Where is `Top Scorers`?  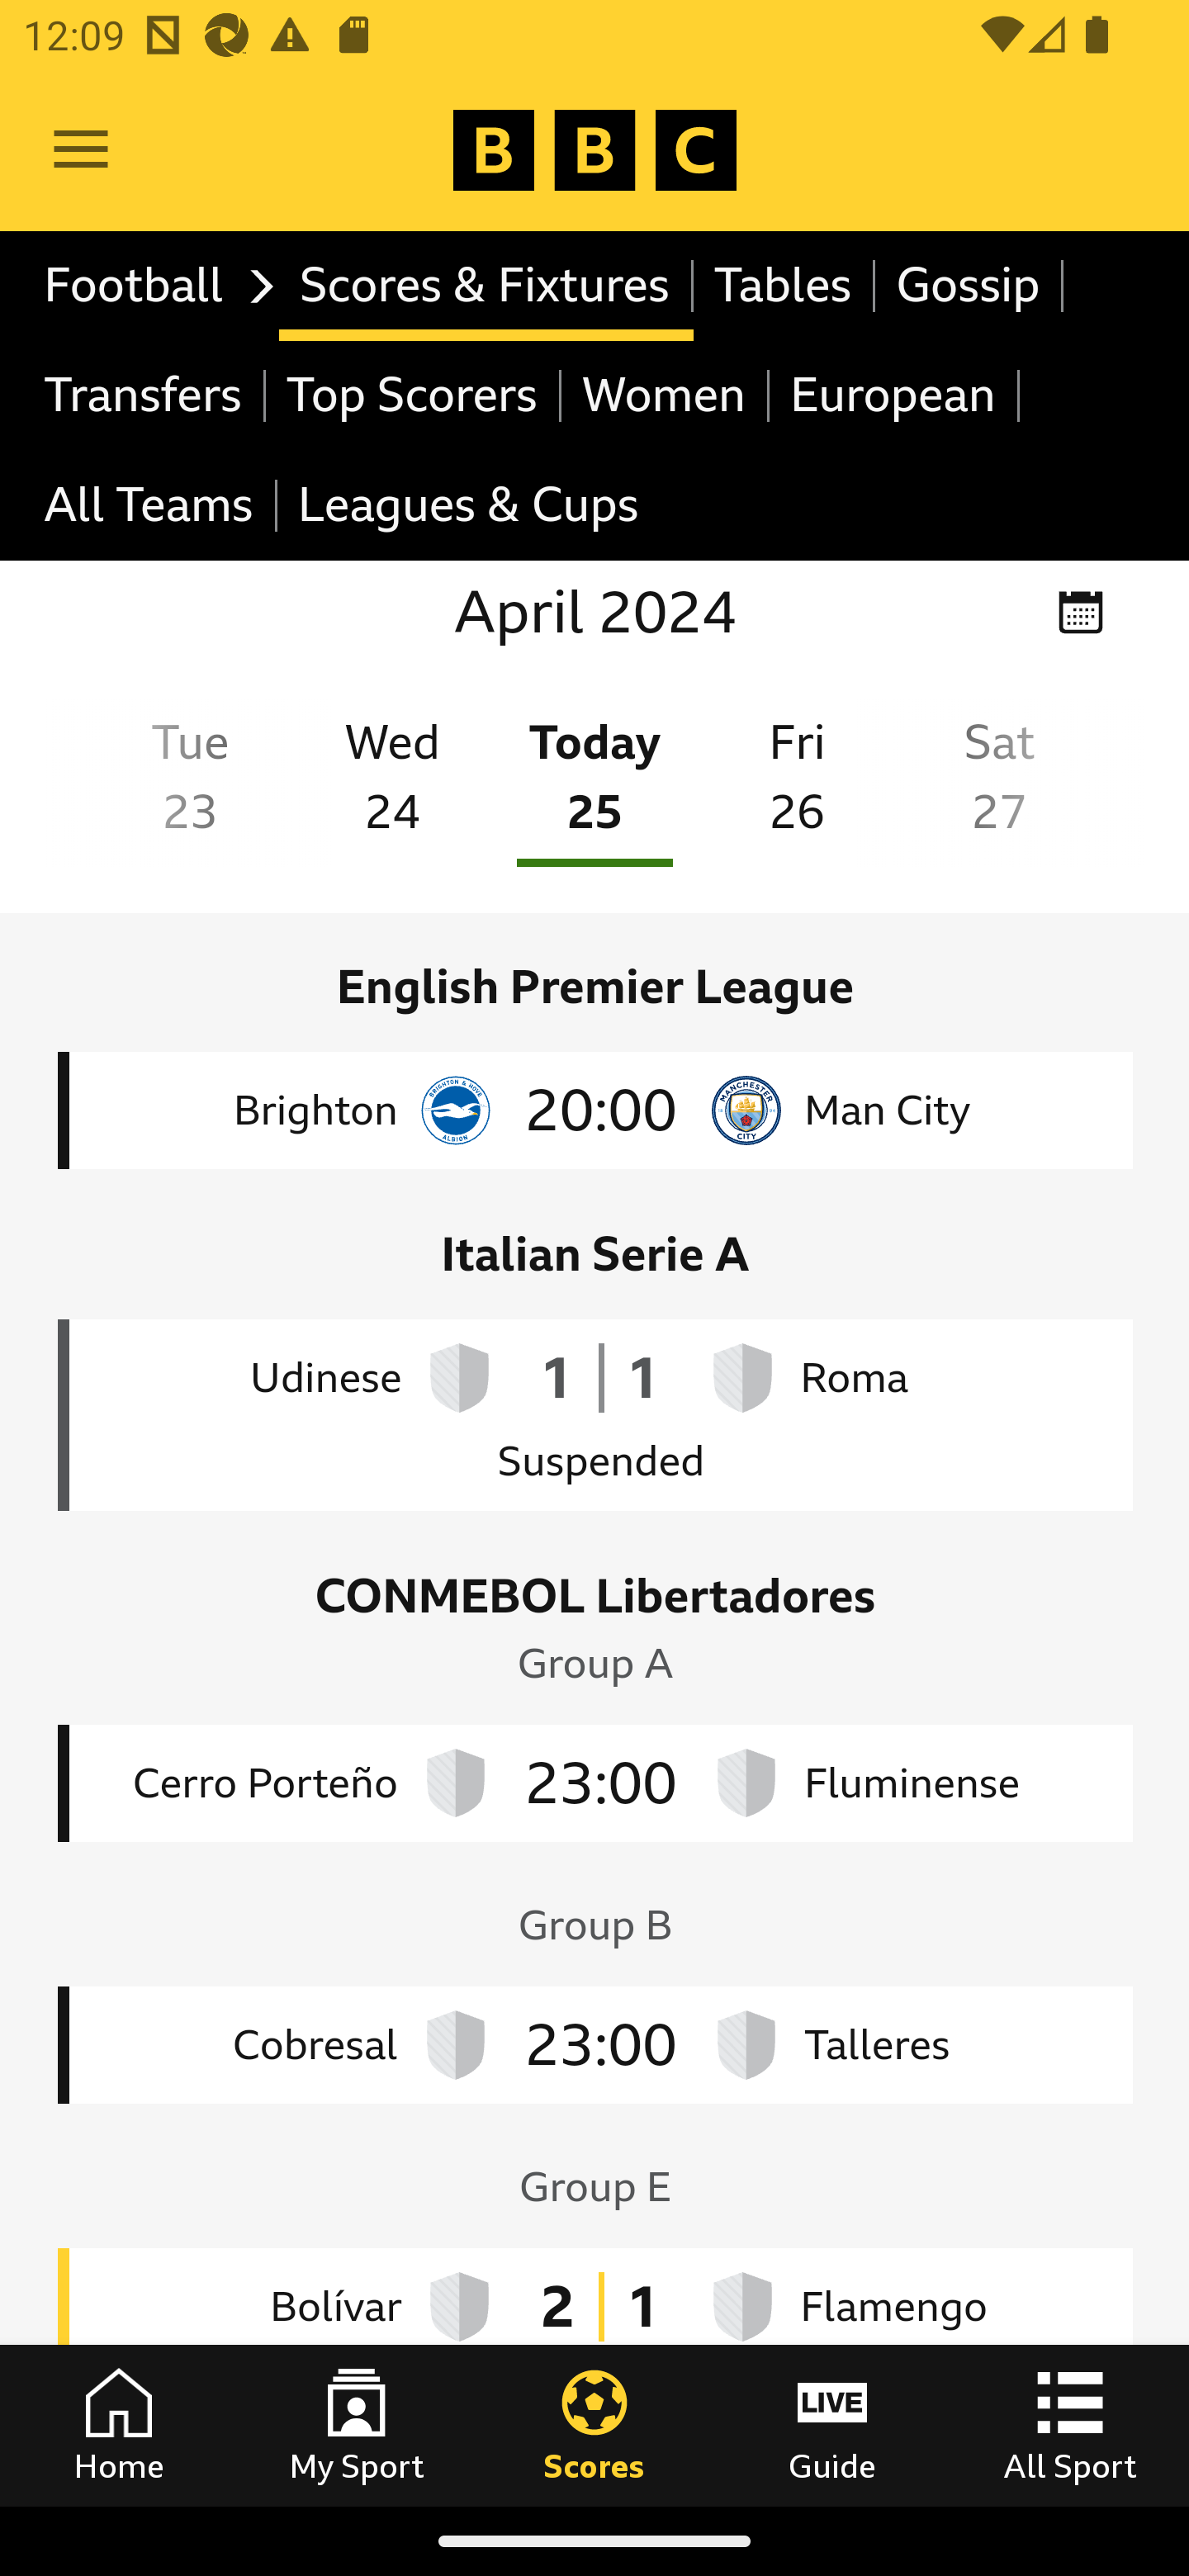 Top Scorers is located at coordinates (413, 395).